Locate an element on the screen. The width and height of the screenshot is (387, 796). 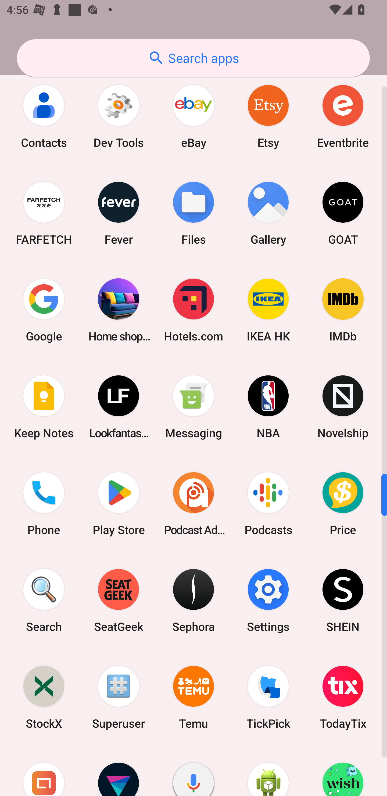
Hotels.com is located at coordinates (193, 310).